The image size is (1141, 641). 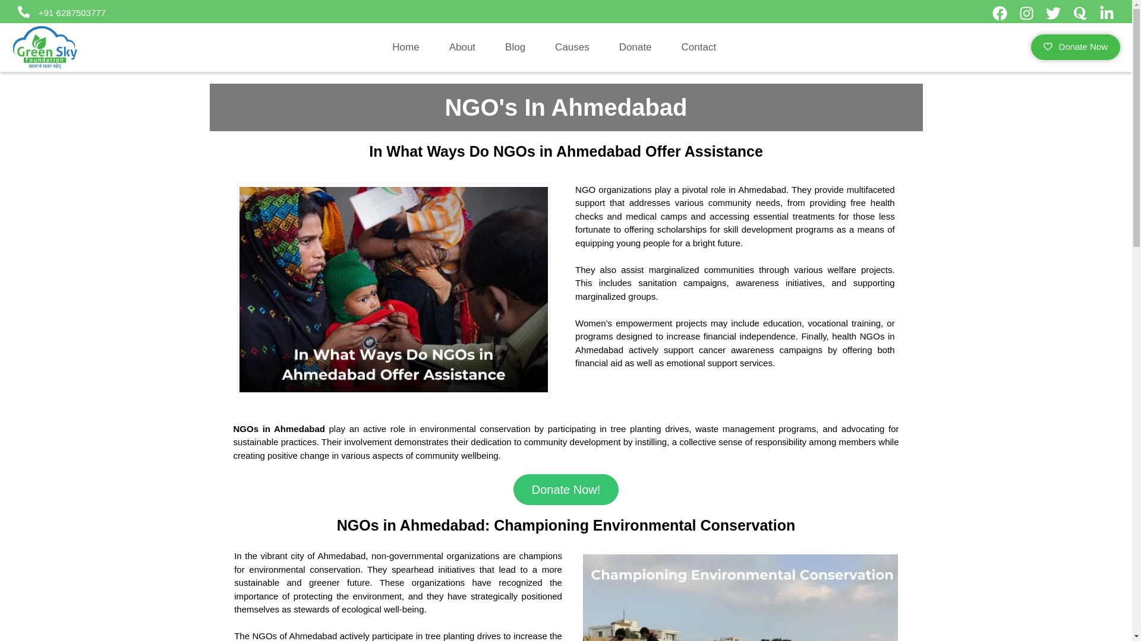 I want to click on Causes, so click(x=572, y=47).